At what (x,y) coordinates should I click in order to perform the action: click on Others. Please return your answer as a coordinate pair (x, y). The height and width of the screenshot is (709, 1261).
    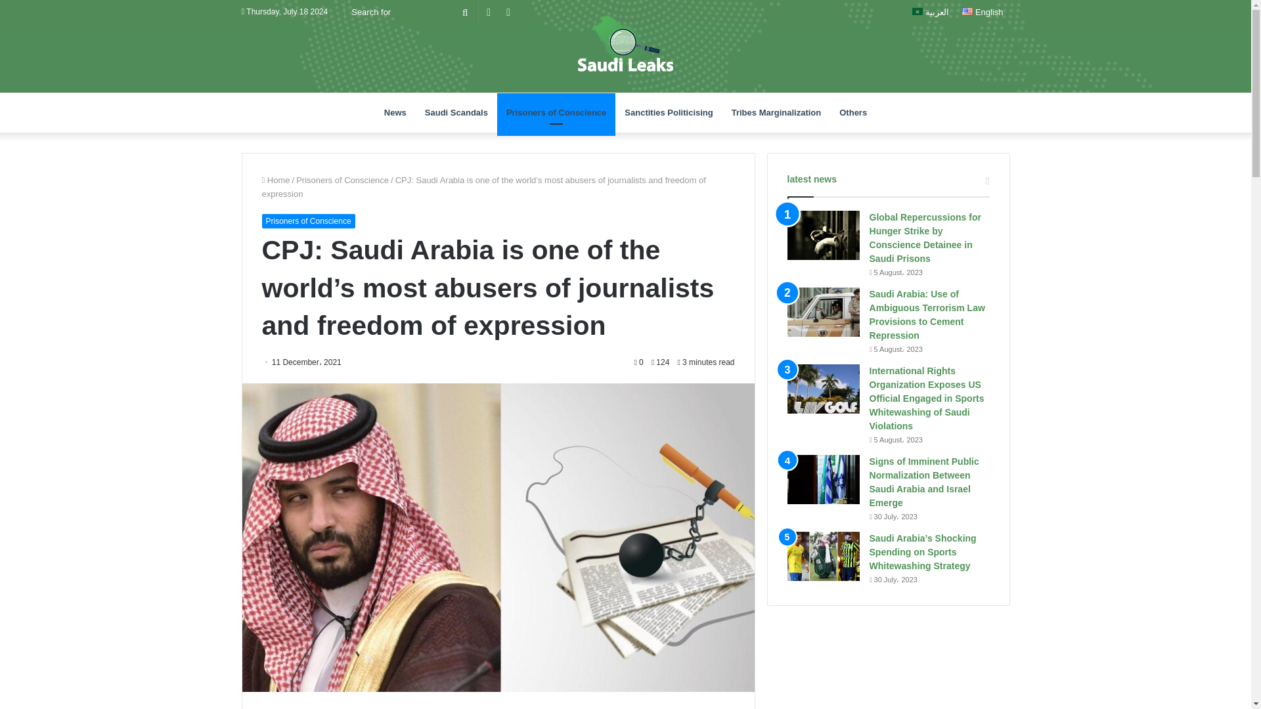
    Looking at the image, I should click on (852, 112).